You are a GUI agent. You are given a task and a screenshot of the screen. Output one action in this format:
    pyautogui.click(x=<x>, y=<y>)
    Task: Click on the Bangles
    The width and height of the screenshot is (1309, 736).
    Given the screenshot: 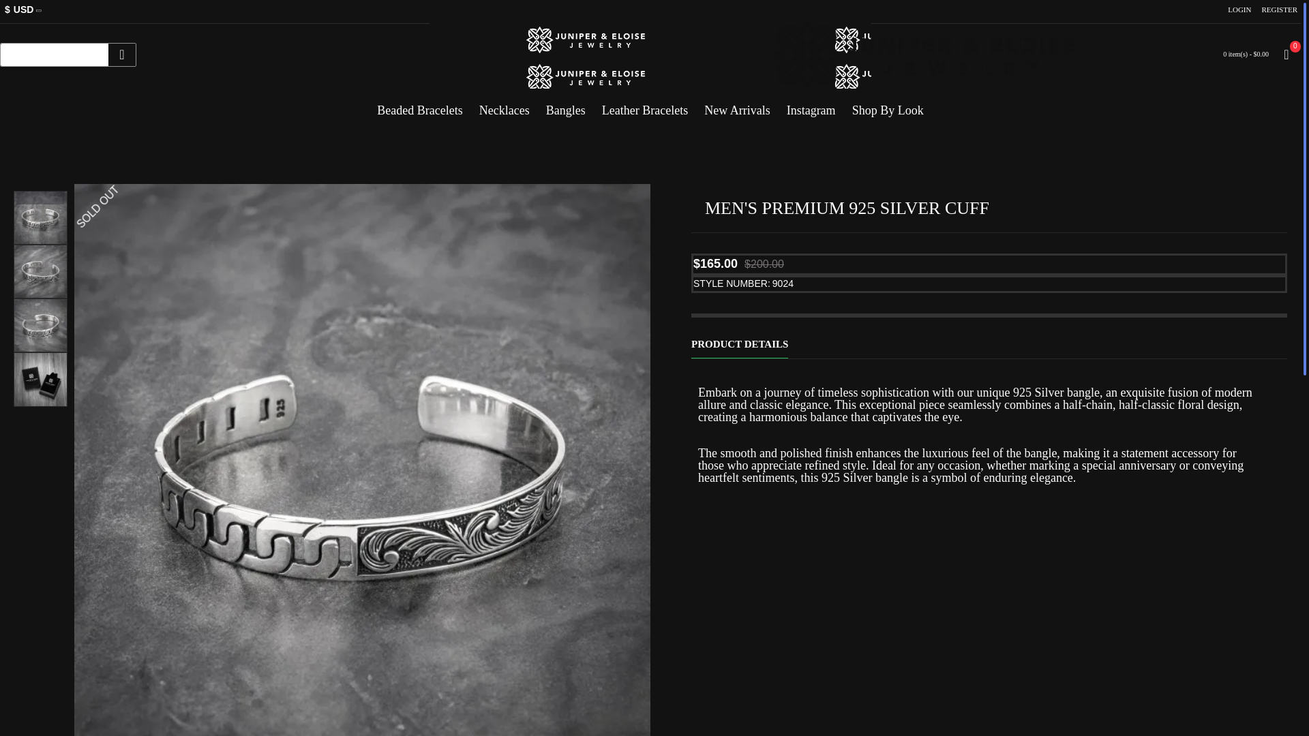 What is the action you would take?
    pyautogui.click(x=566, y=105)
    